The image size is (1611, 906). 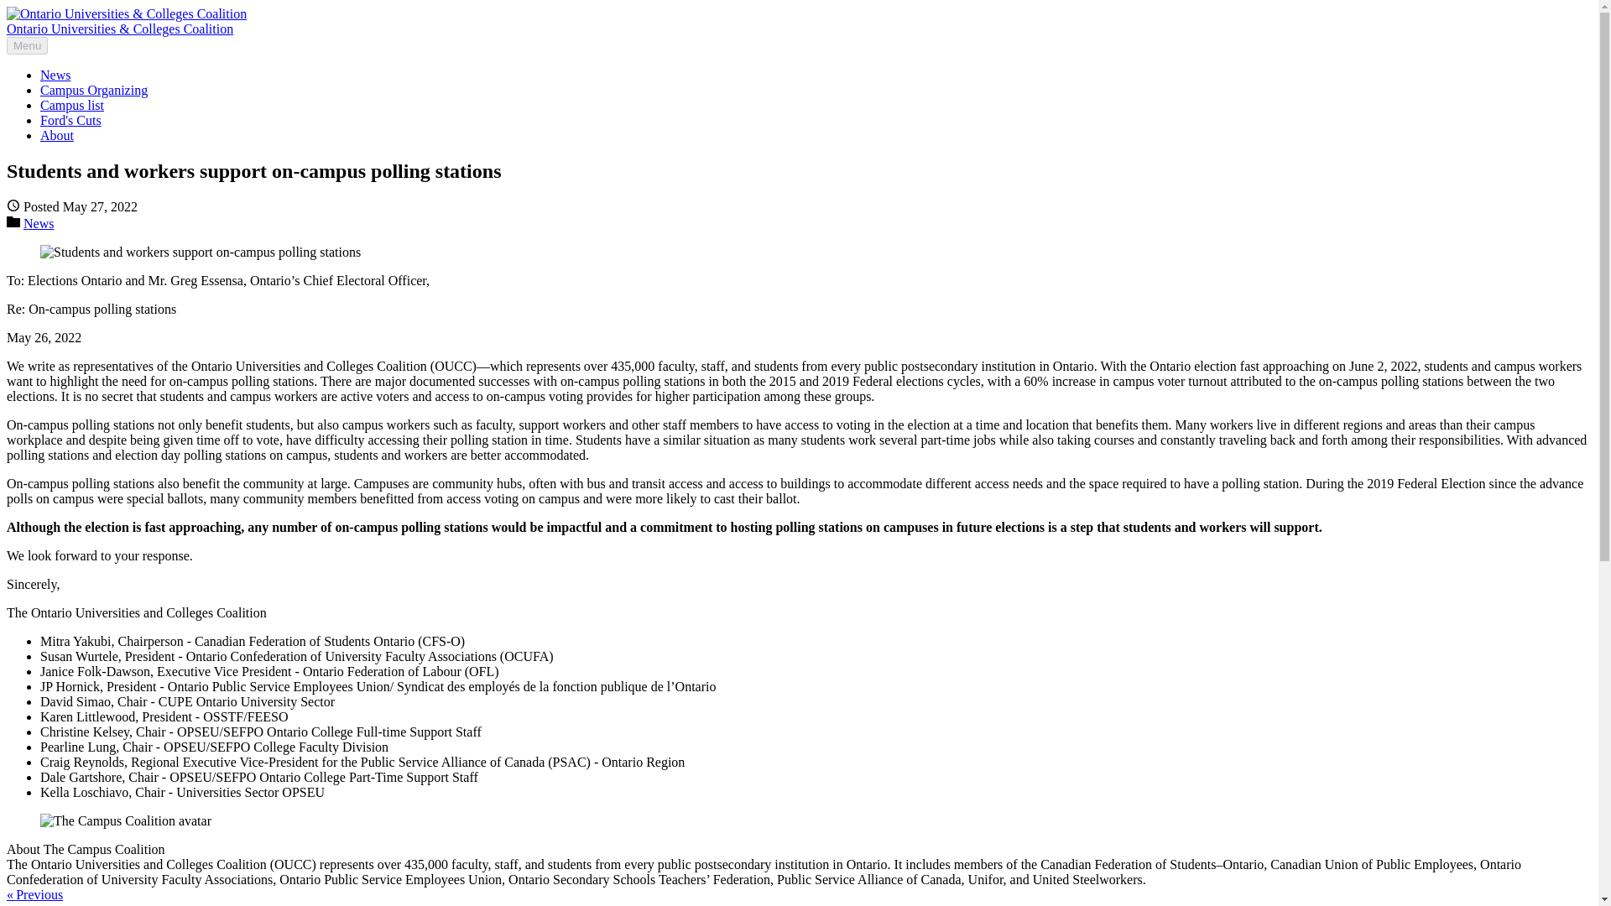 I want to click on News, so click(x=55, y=75).